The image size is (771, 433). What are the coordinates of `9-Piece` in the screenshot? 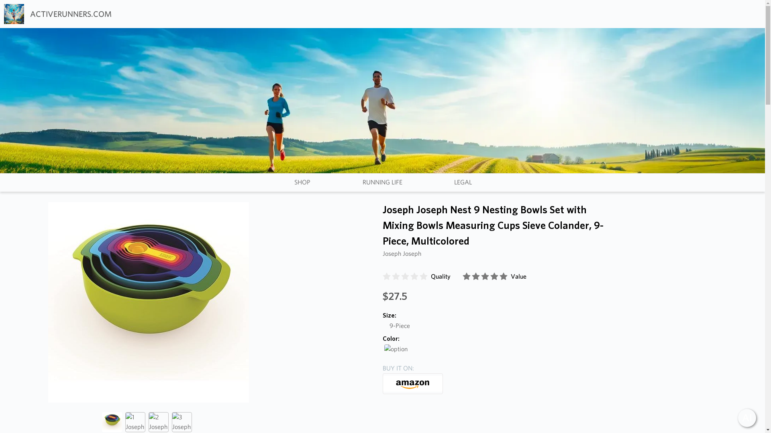 It's located at (399, 326).